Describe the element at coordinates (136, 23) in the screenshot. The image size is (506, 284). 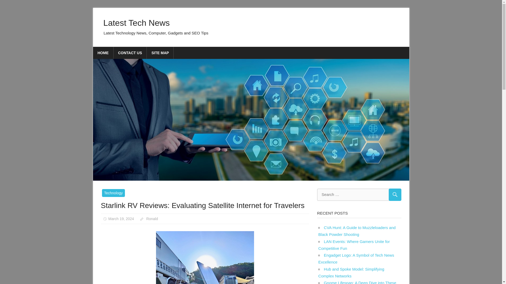
I see `Latest Tech News` at that location.